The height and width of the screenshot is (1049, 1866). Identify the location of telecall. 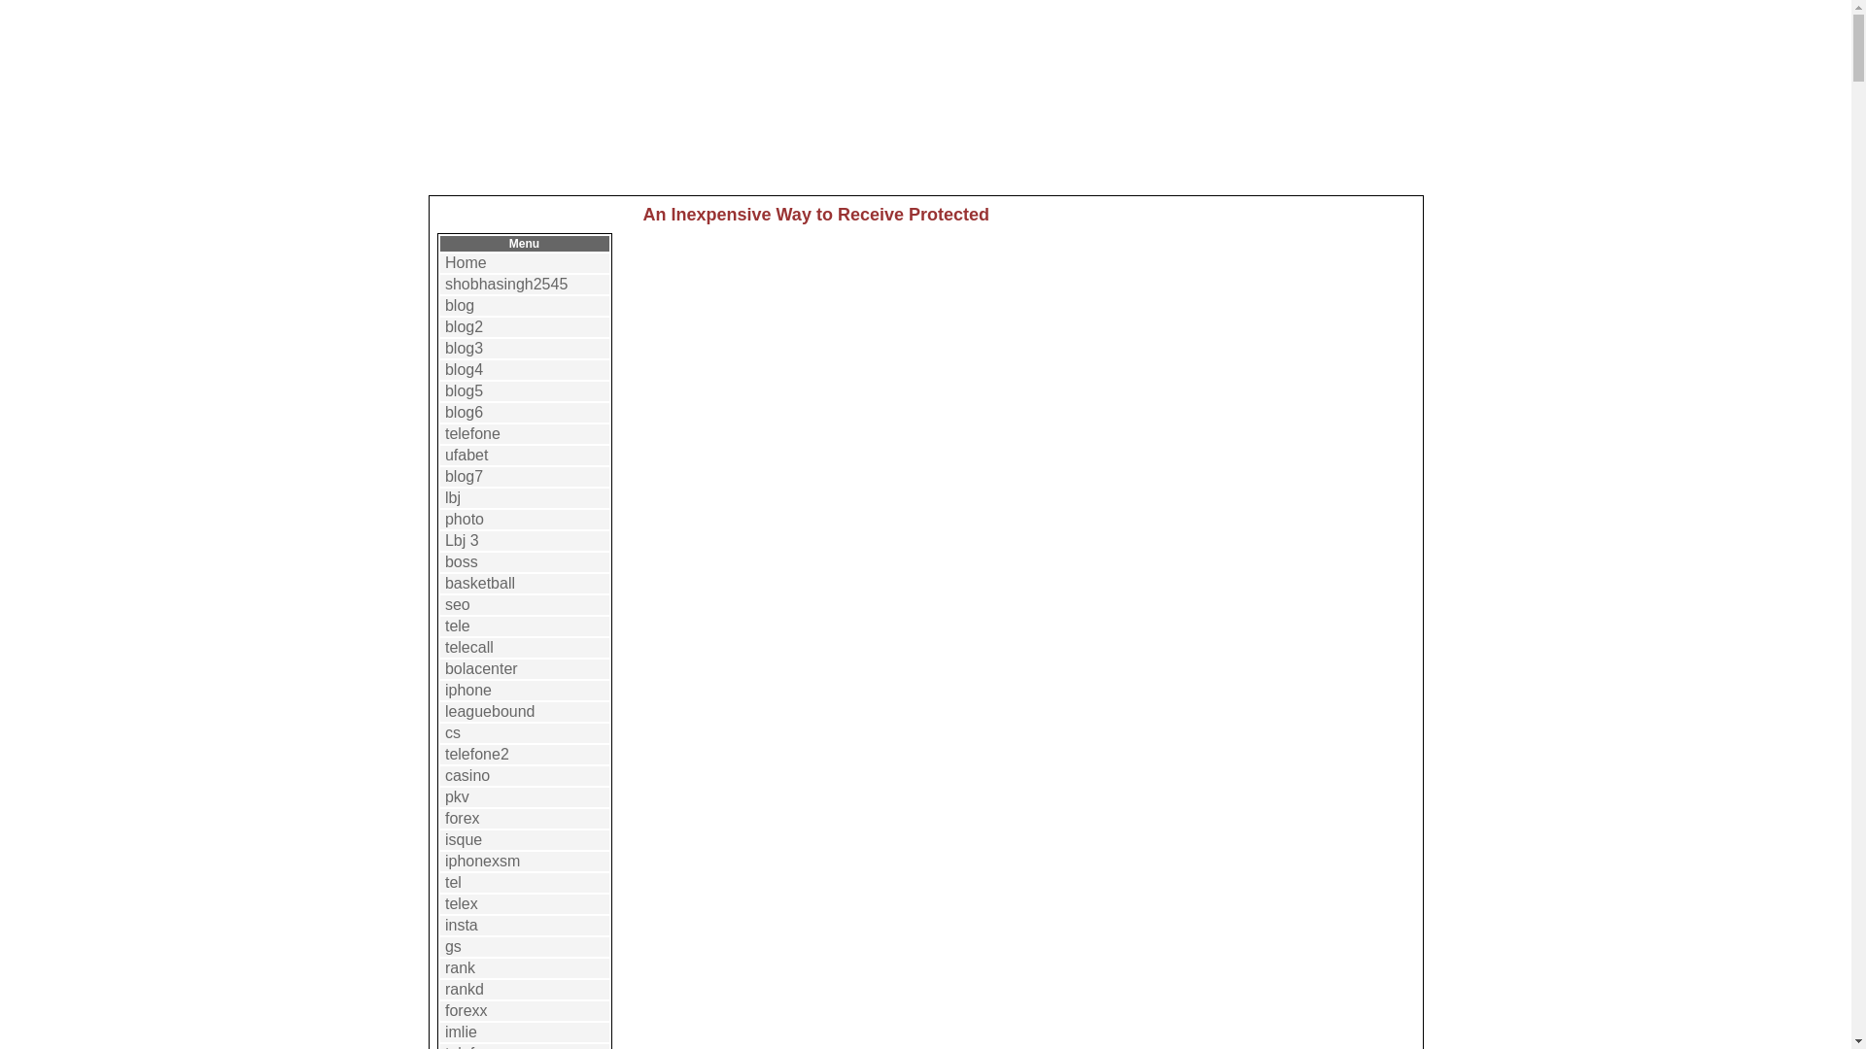
(469, 647).